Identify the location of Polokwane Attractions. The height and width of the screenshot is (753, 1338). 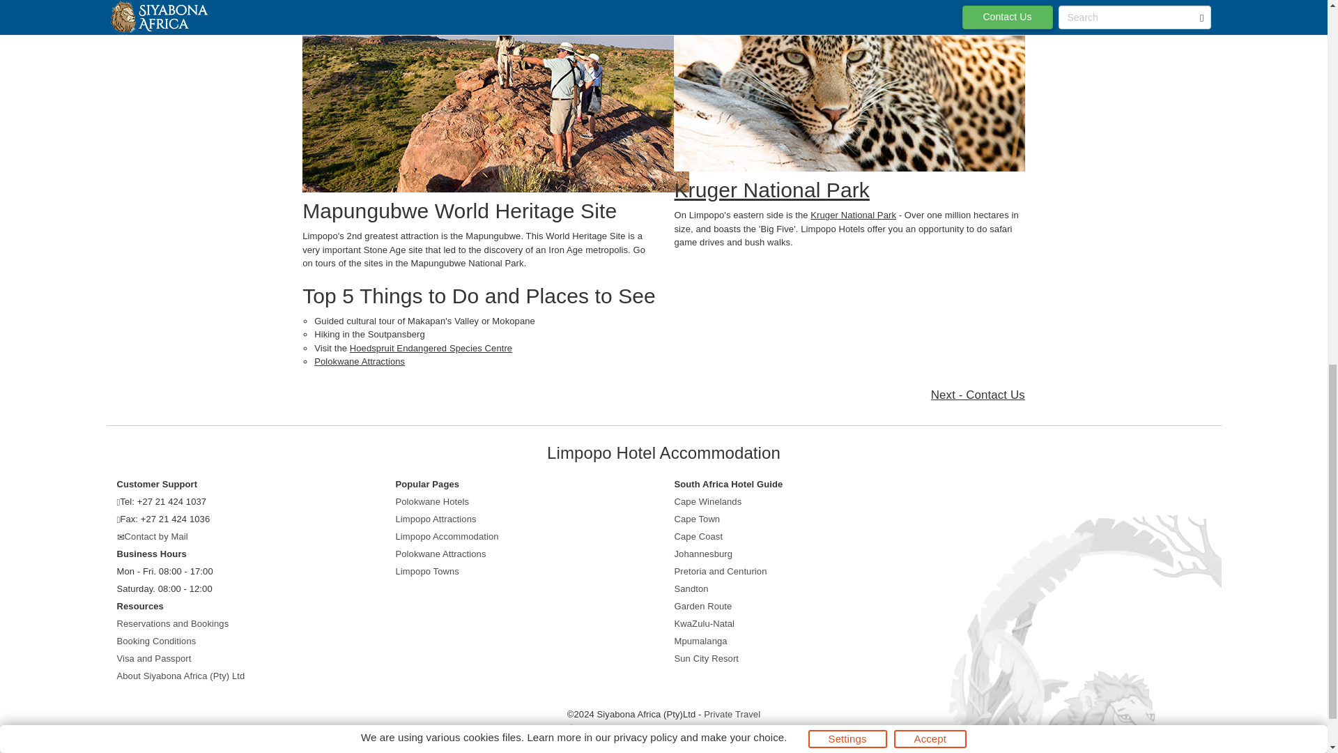
(360, 361).